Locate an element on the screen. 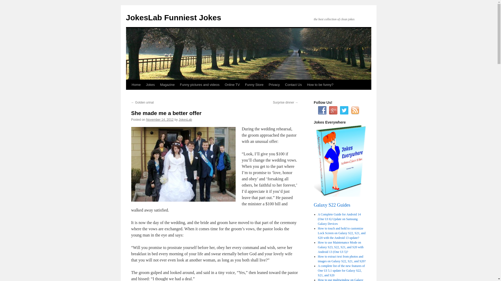  9:36 am is located at coordinates (160, 119).